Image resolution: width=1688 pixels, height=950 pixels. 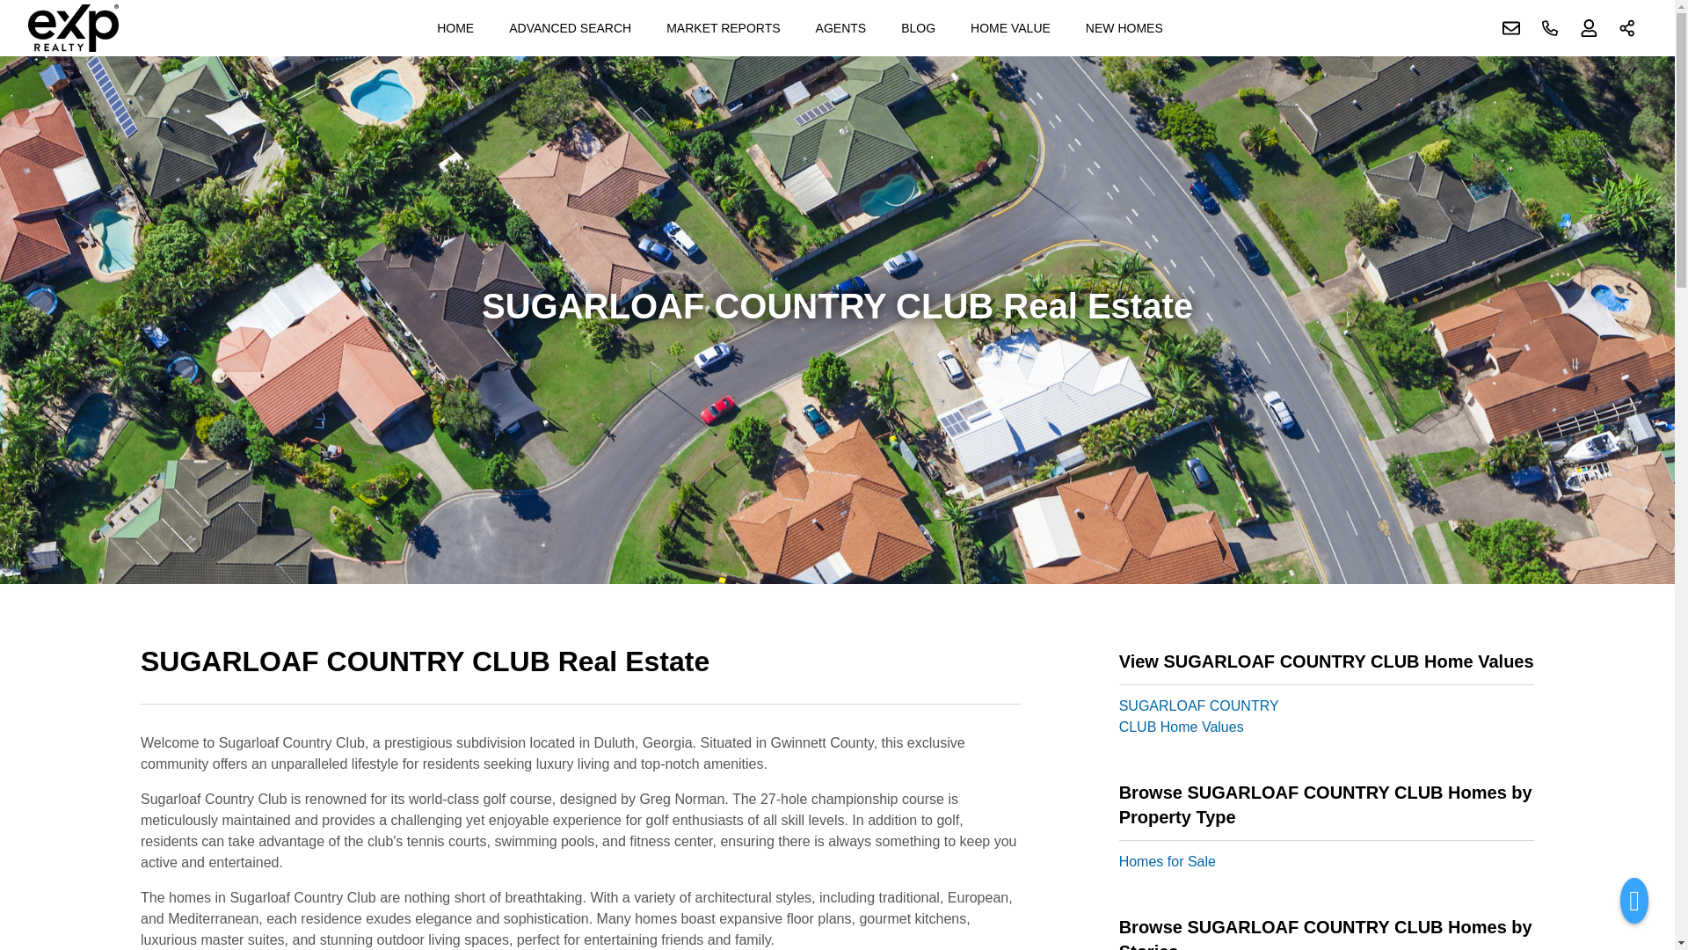 What do you see at coordinates (1124, 28) in the screenshot?
I see `NEW HOMES` at bounding box center [1124, 28].